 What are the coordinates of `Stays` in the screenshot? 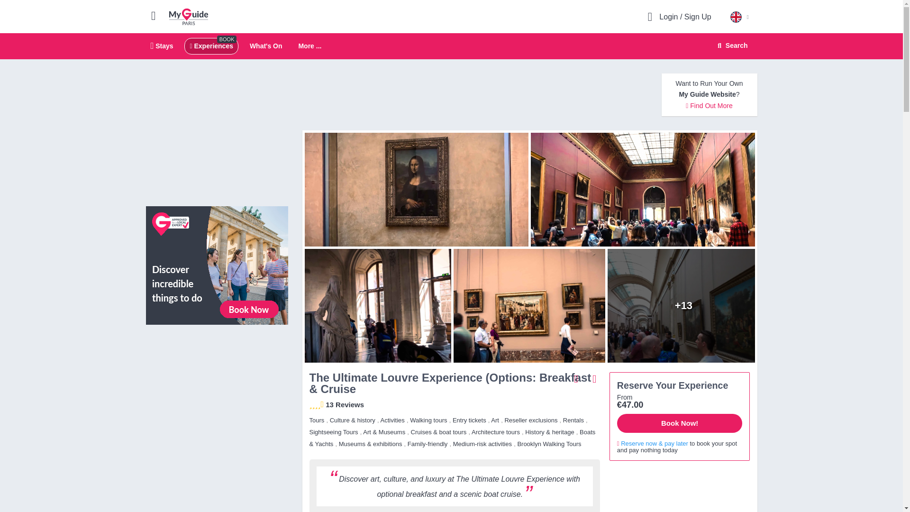 It's located at (162, 46).